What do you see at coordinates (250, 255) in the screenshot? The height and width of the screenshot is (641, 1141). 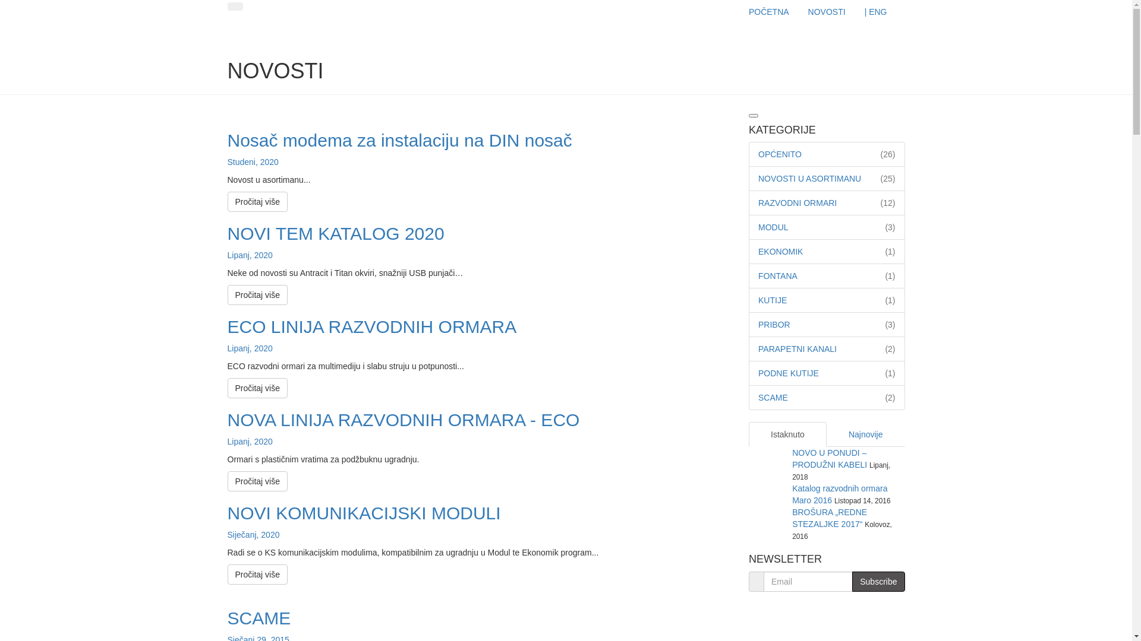 I see `Lipanj, 2020` at bounding box center [250, 255].